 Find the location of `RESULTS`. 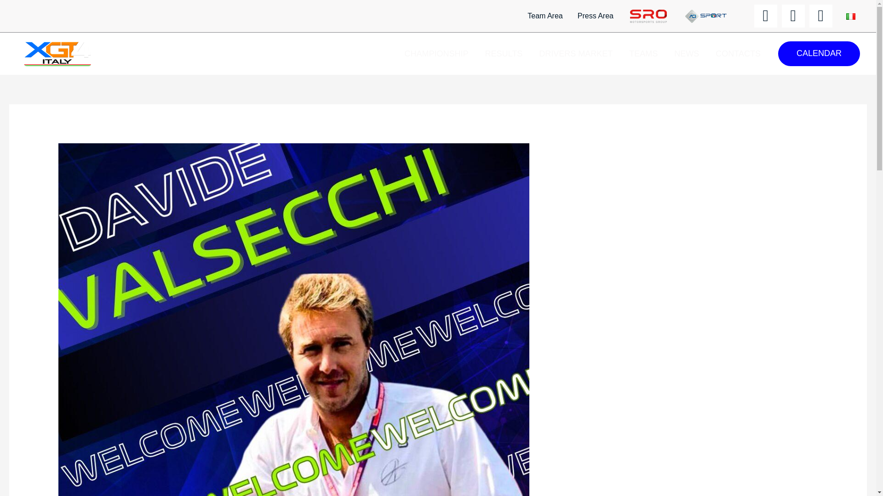

RESULTS is located at coordinates (504, 54).